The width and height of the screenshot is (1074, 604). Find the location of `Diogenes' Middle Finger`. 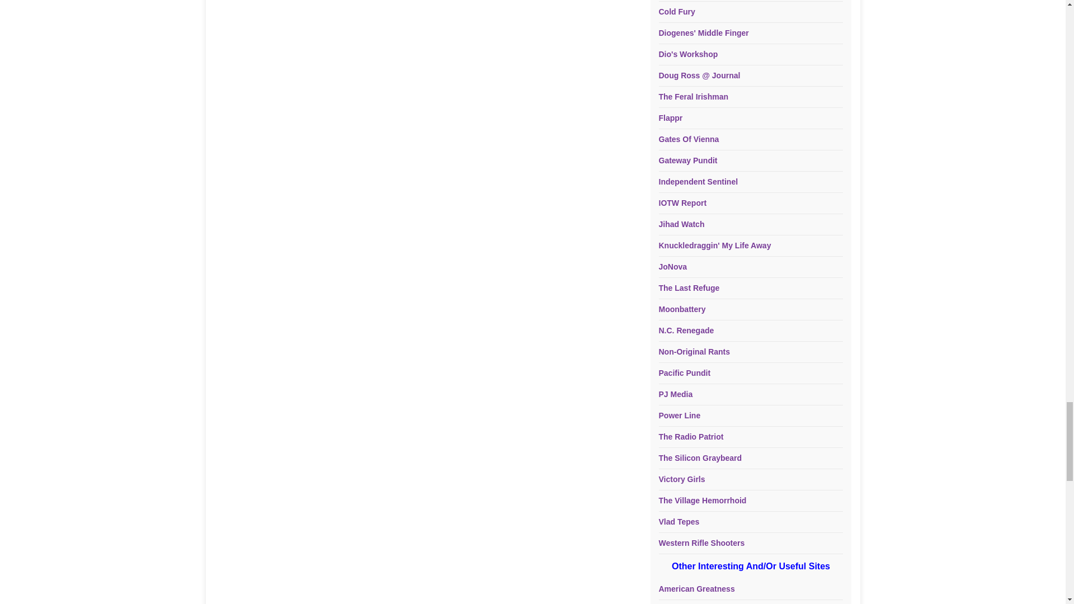

Diogenes' Middle Finger is located at coordinates (704, 32).